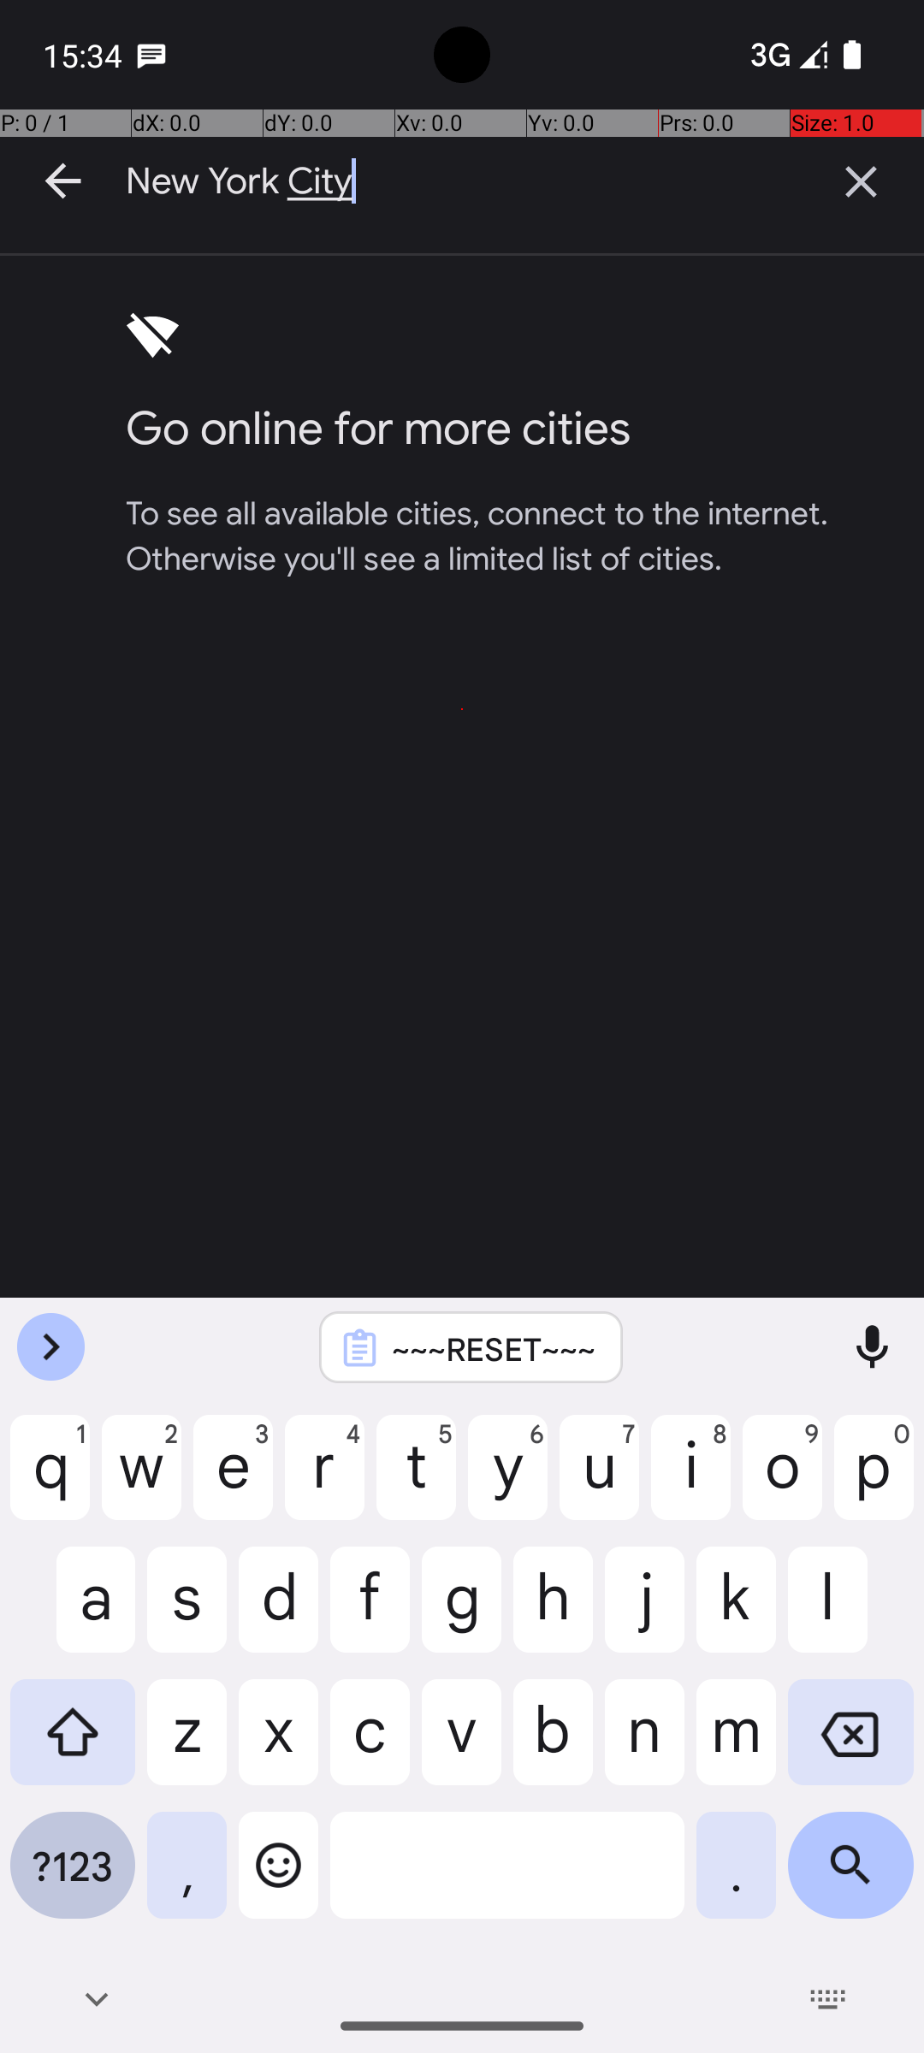 The image size is (924, 2053). Describe the element at coordinates (861, 181) in the screenshot. I see `Clear text` at that location.